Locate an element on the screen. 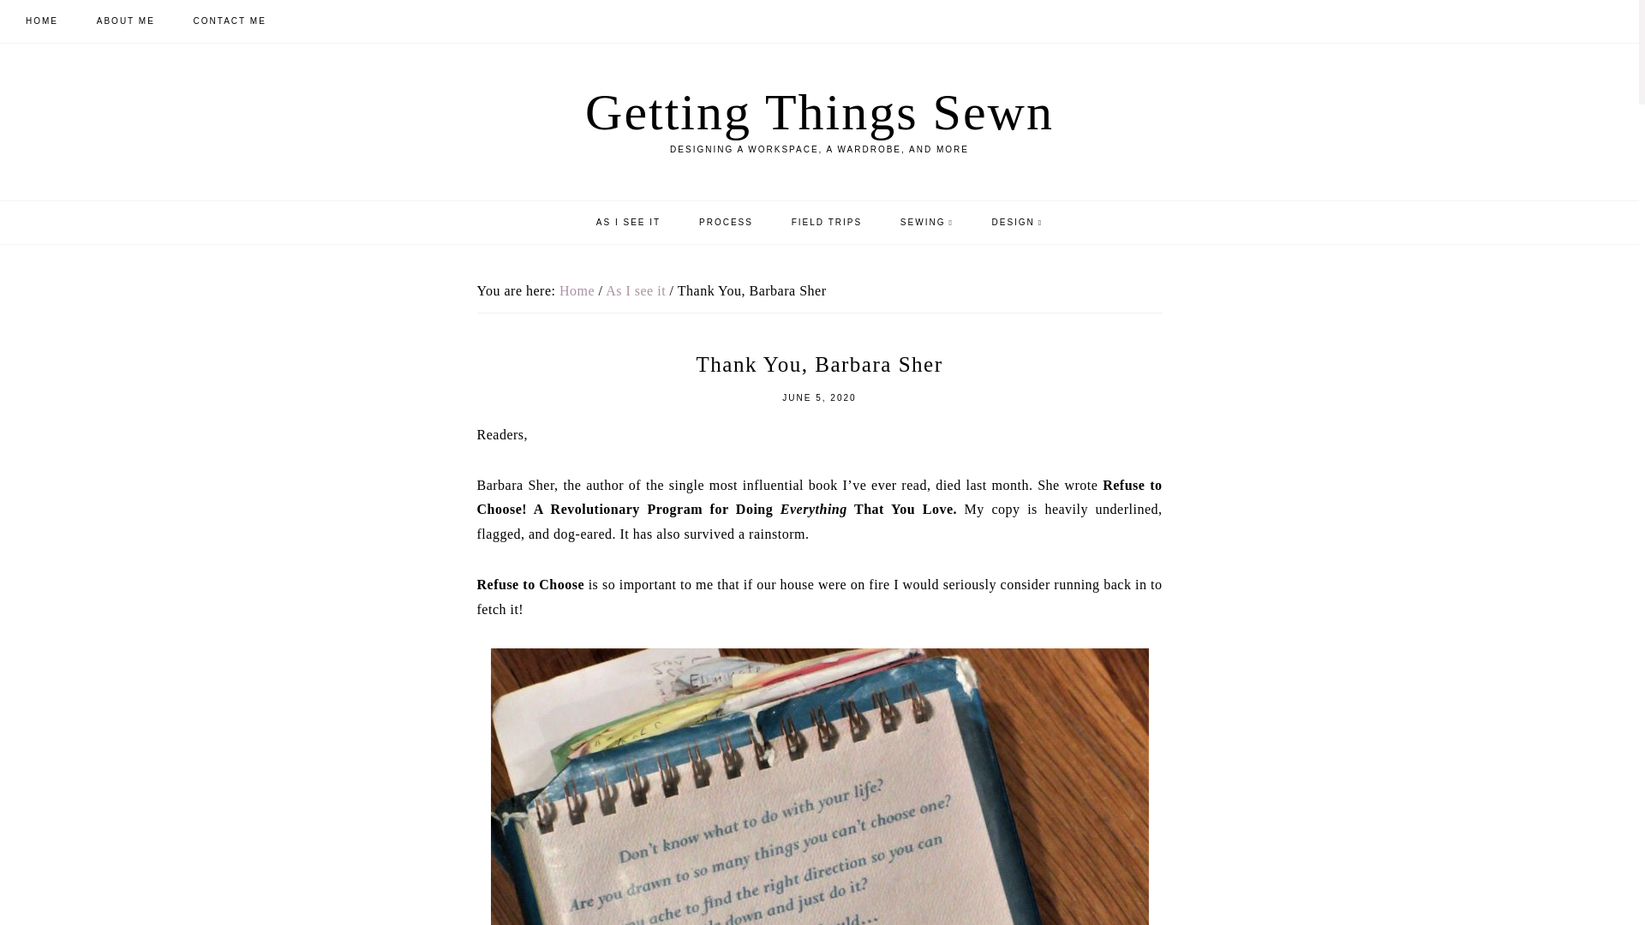  Getting Things Sewn is located at coordinates (819, 112).